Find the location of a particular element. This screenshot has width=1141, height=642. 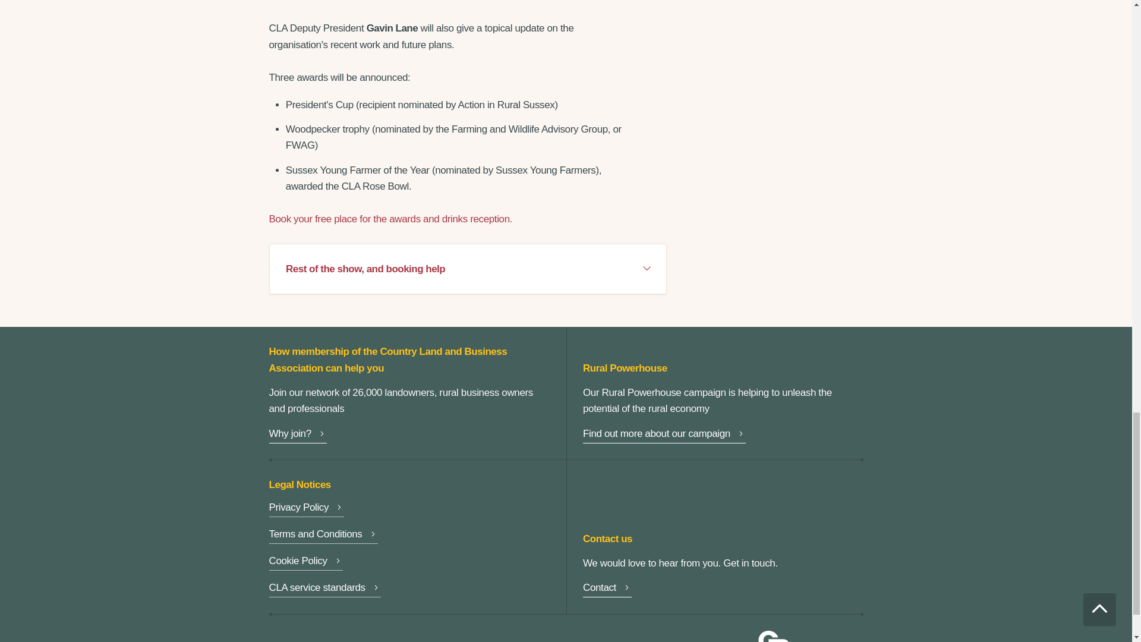

Why join? is located at coordinates (297, 435).